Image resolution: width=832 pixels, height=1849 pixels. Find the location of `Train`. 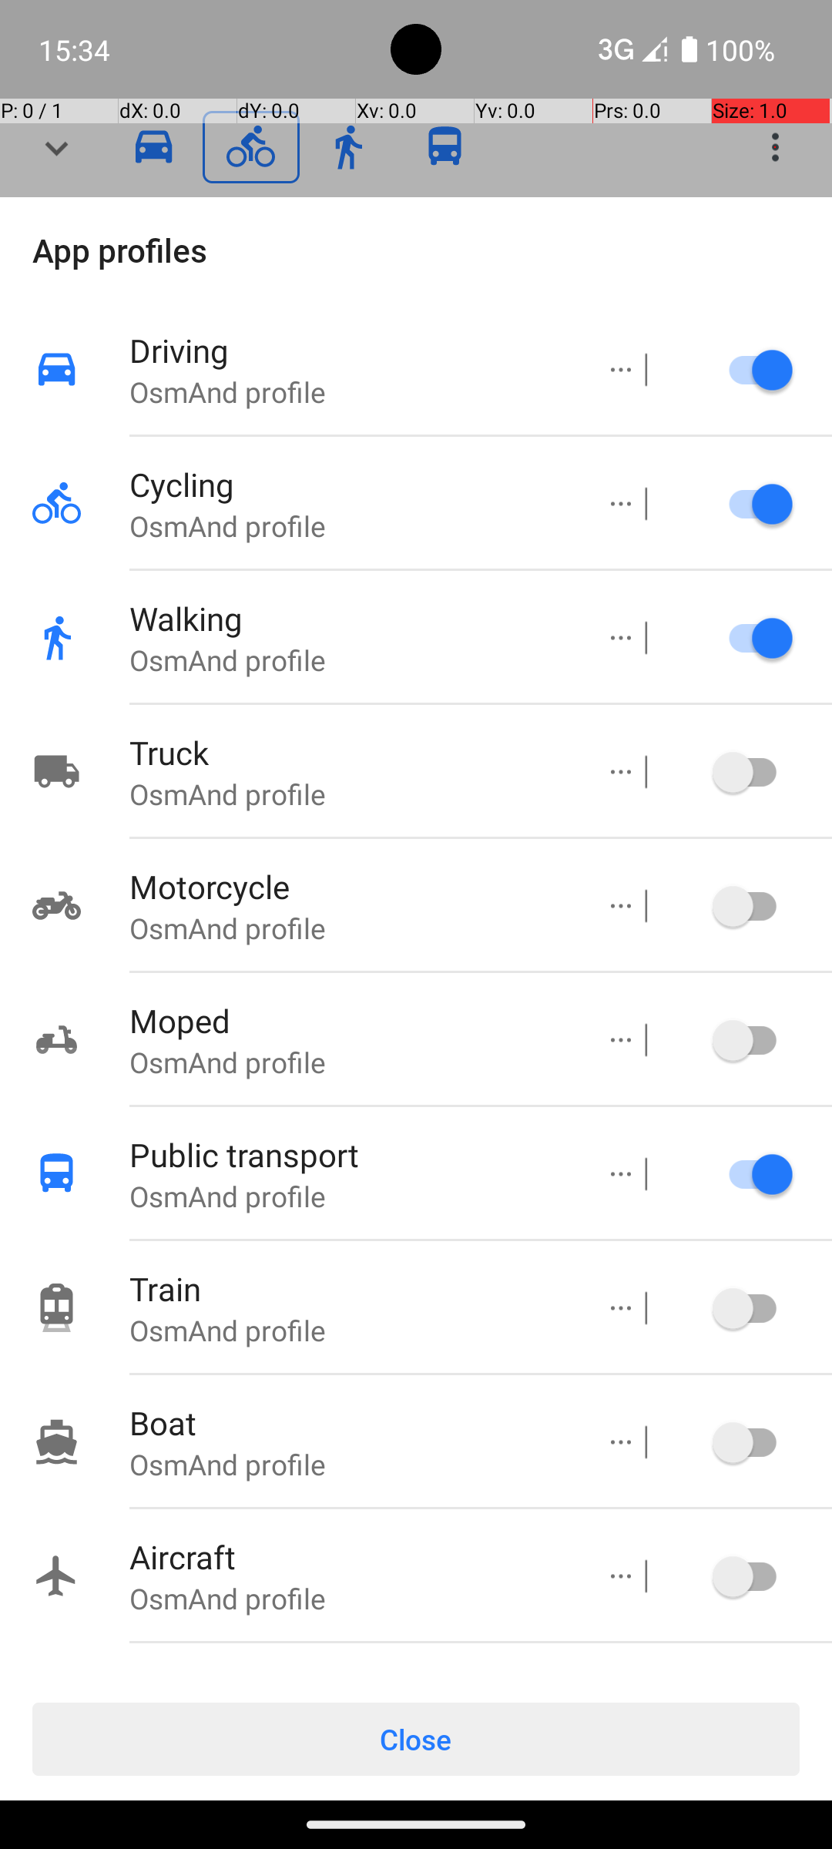

Train is located at coordinates (349, 1288).